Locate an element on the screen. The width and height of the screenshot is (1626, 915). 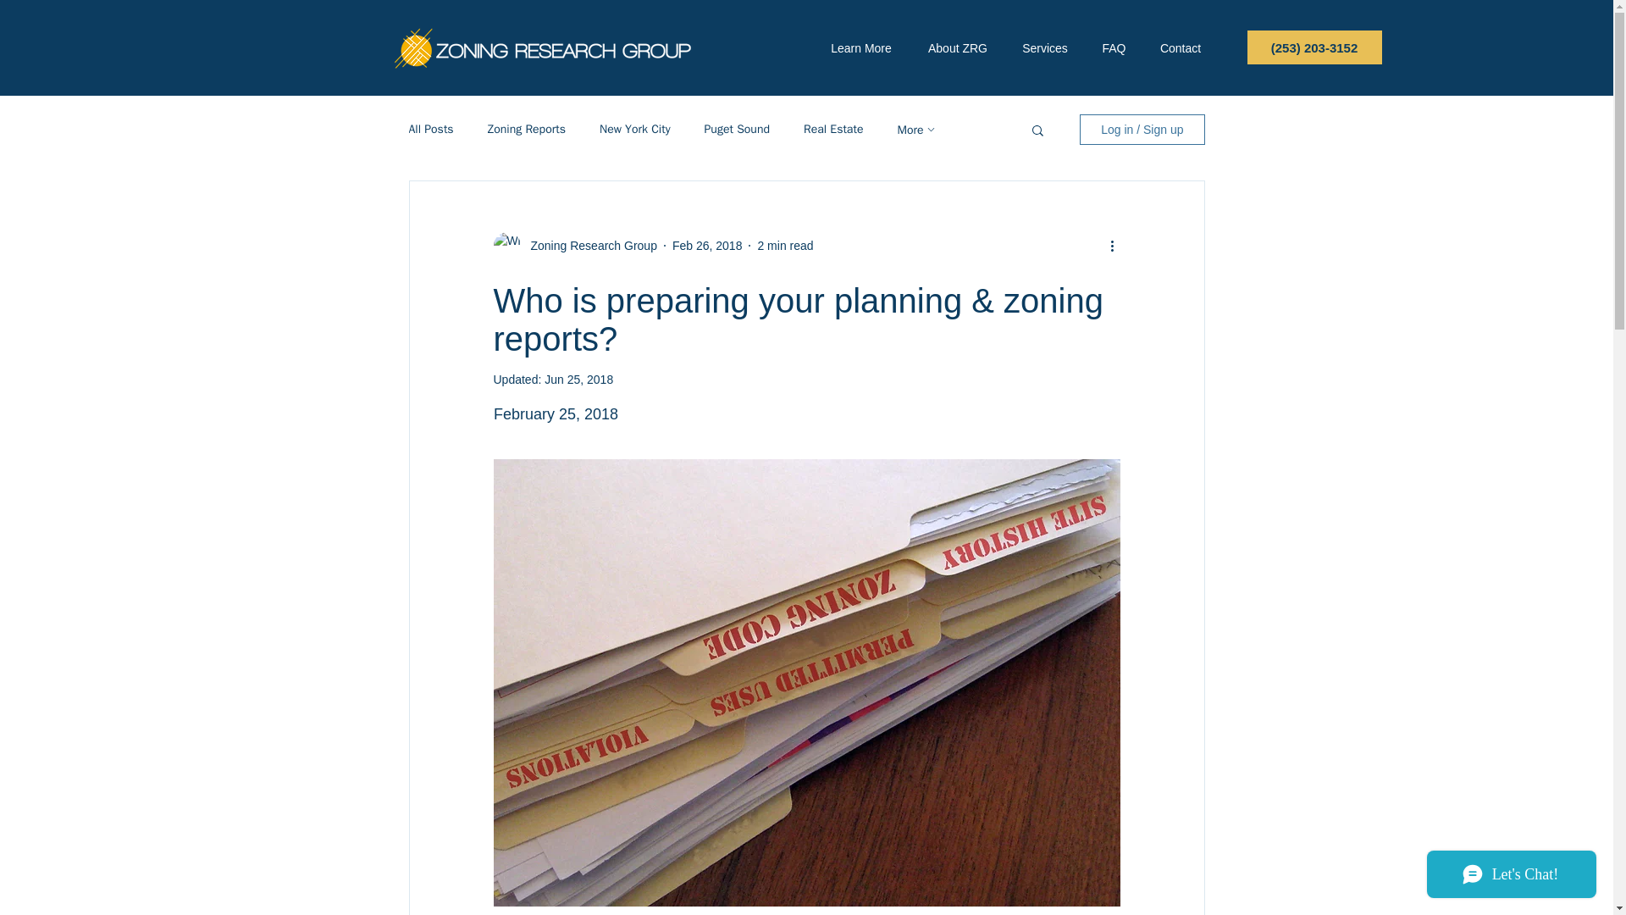
Contact is located at coordinates (1179, 49).